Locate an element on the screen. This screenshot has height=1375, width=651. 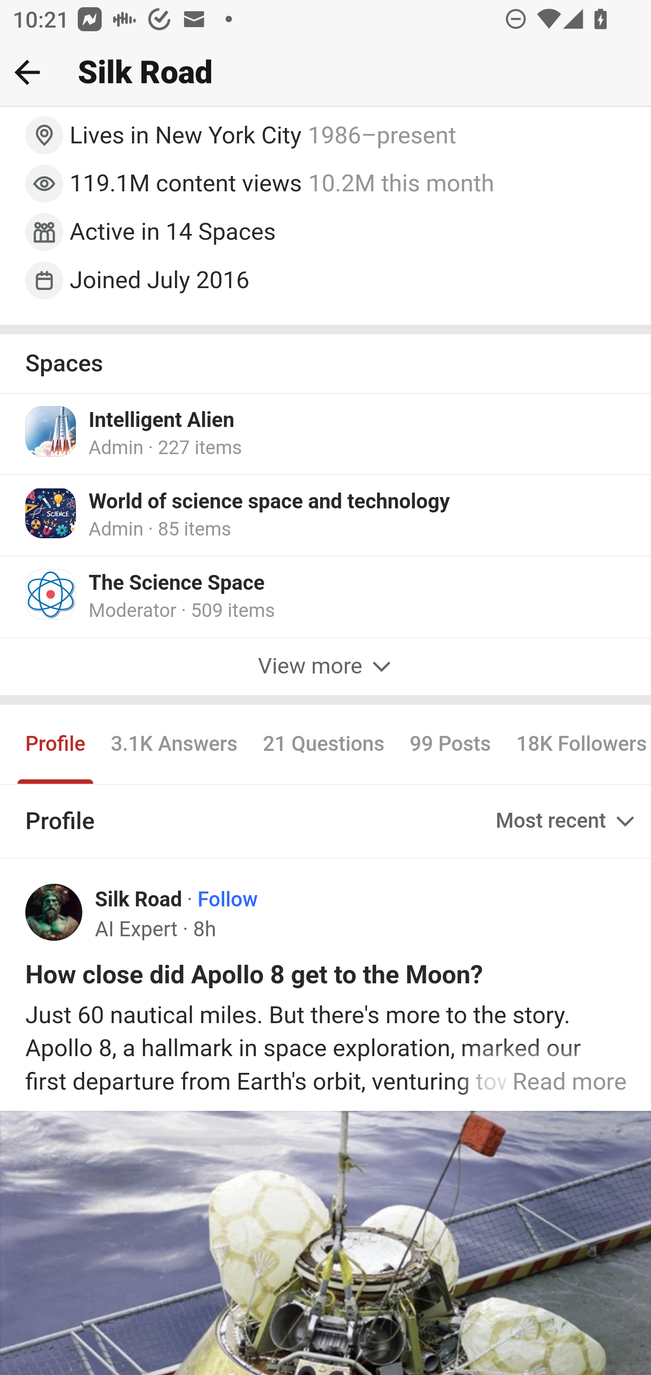
3.1K Answers is located at coordinates (174, 745).